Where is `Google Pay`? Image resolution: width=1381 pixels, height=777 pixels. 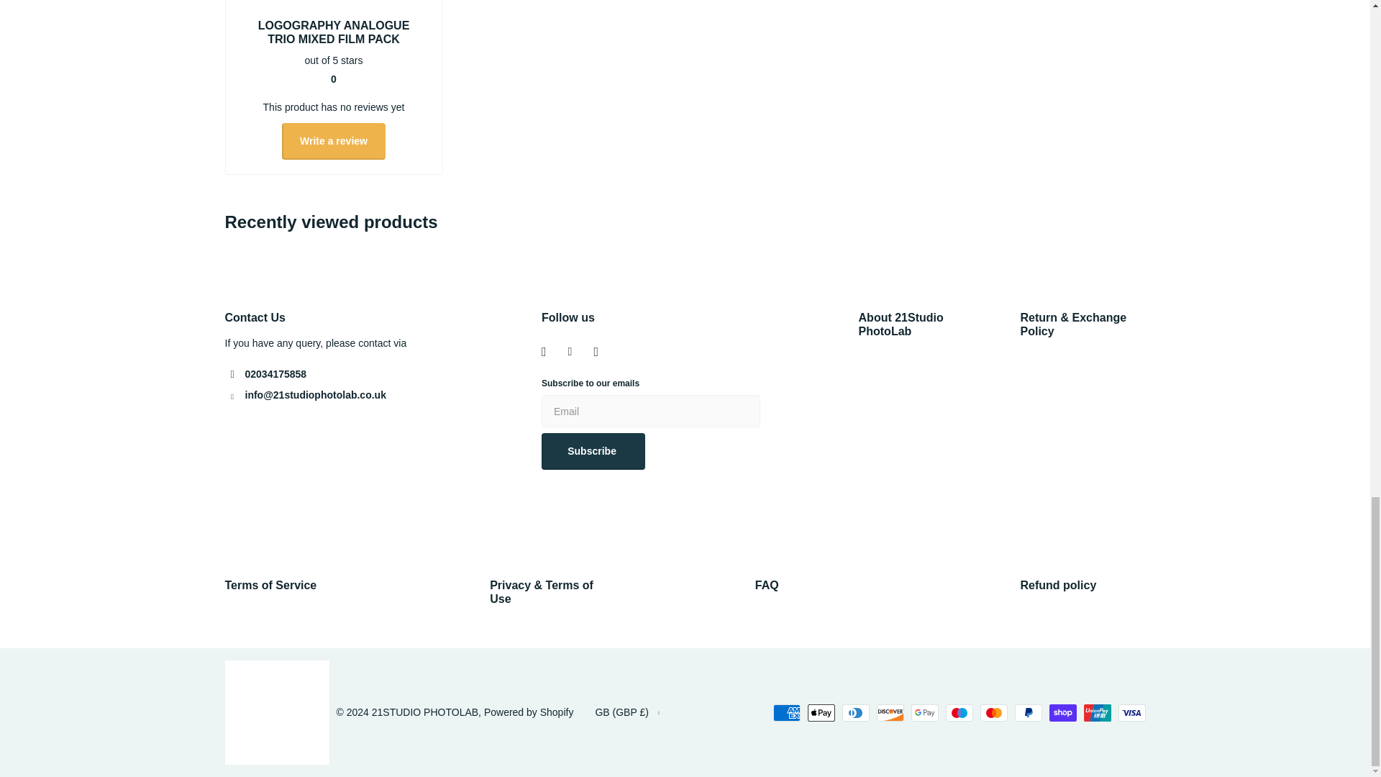 Google Pay is located at coordinates (924, 712).